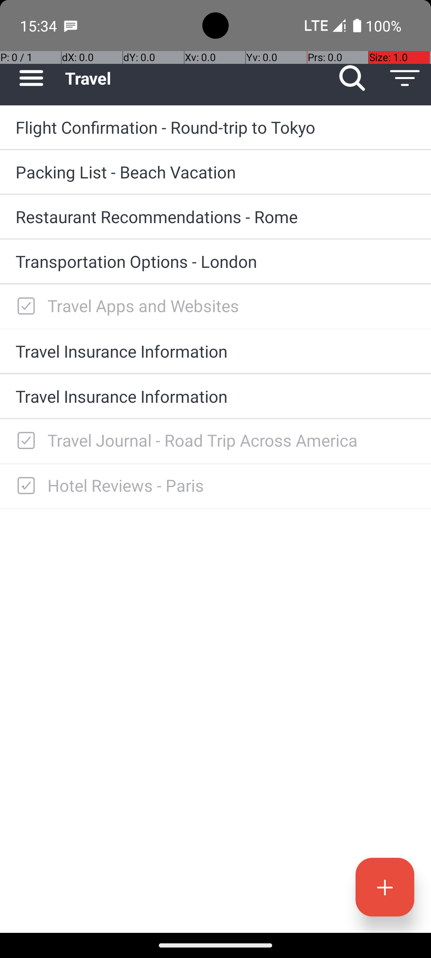 This screenshot has height=958, width=431. I want to click on Travel Journal - Road Trip Across America, so click(231, 440).